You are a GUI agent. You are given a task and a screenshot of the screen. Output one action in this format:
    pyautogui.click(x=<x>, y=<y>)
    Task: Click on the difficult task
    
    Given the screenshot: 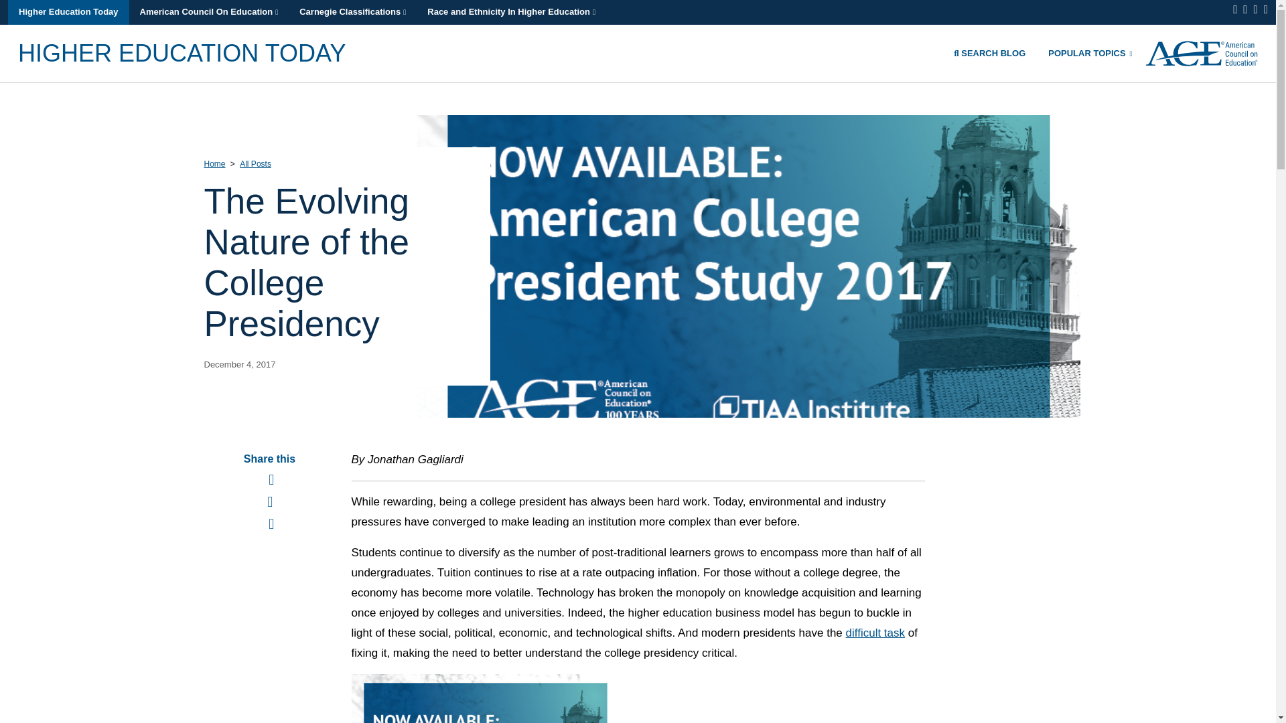 What is the action you would take?
    pyautogui.click(x=875, y=633)
    